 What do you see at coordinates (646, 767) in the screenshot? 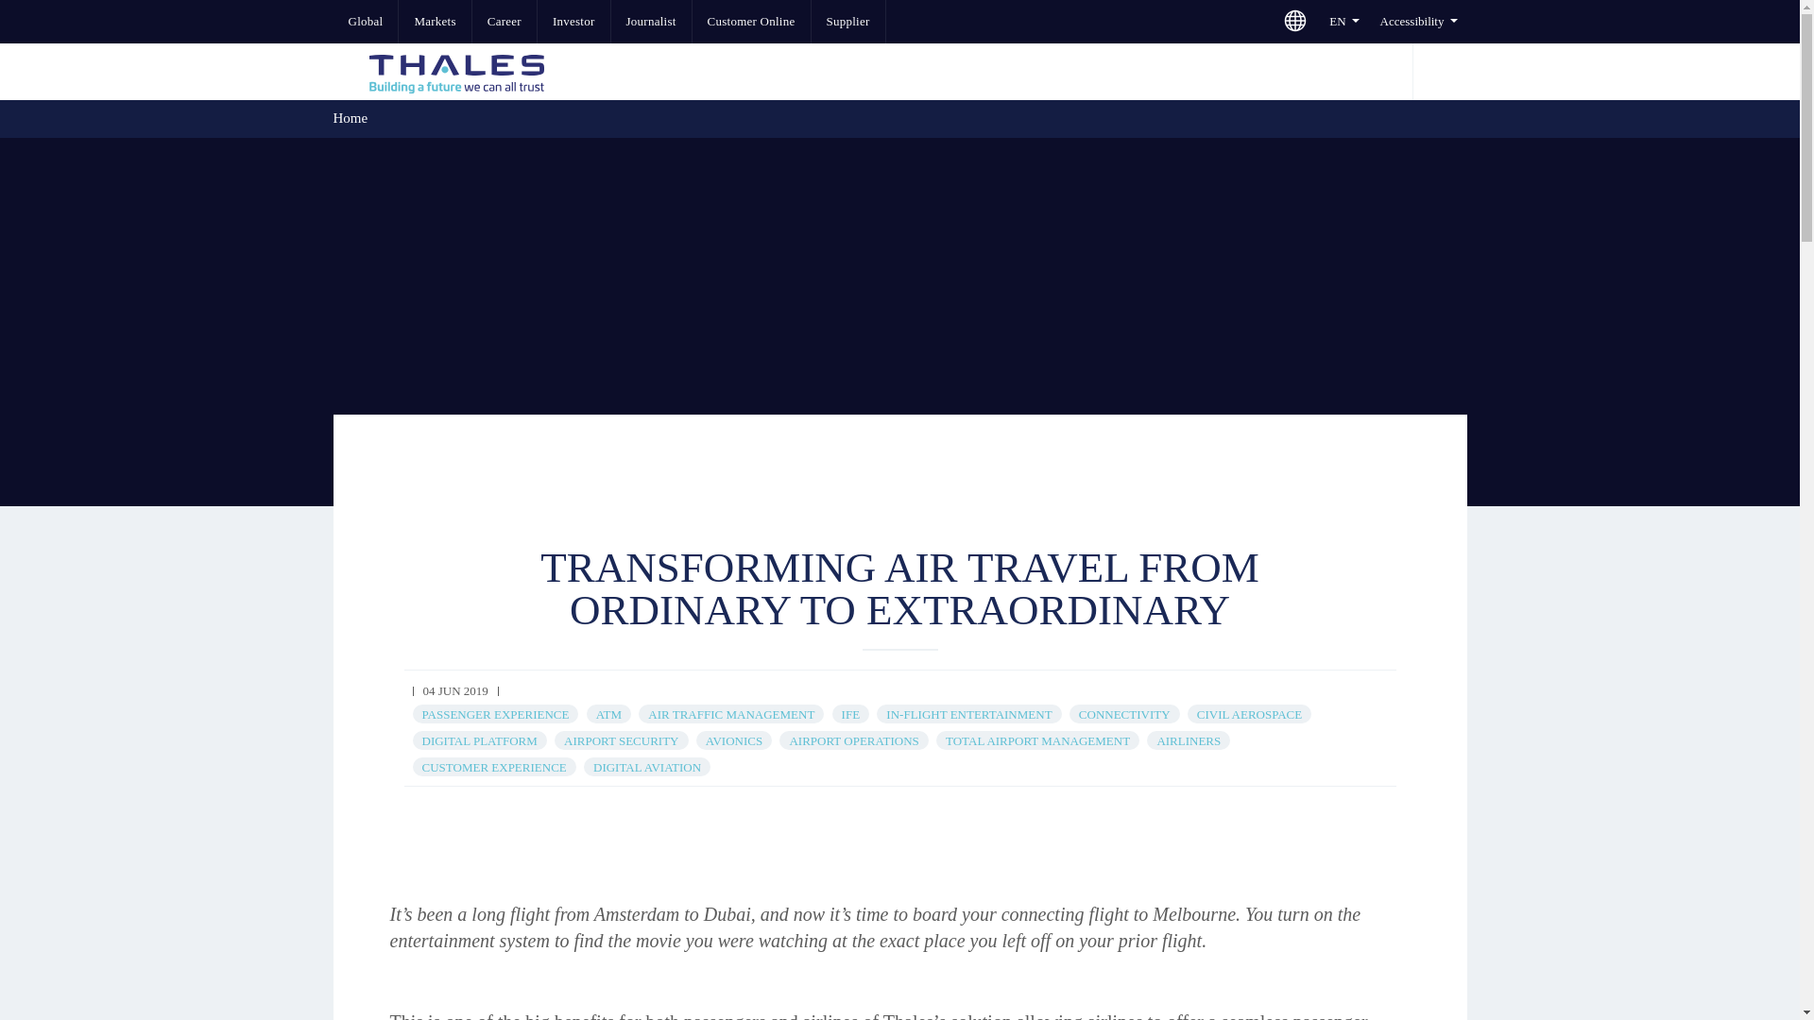
I see `DIGITAL AVIATION` at bounding box center [646, 767].